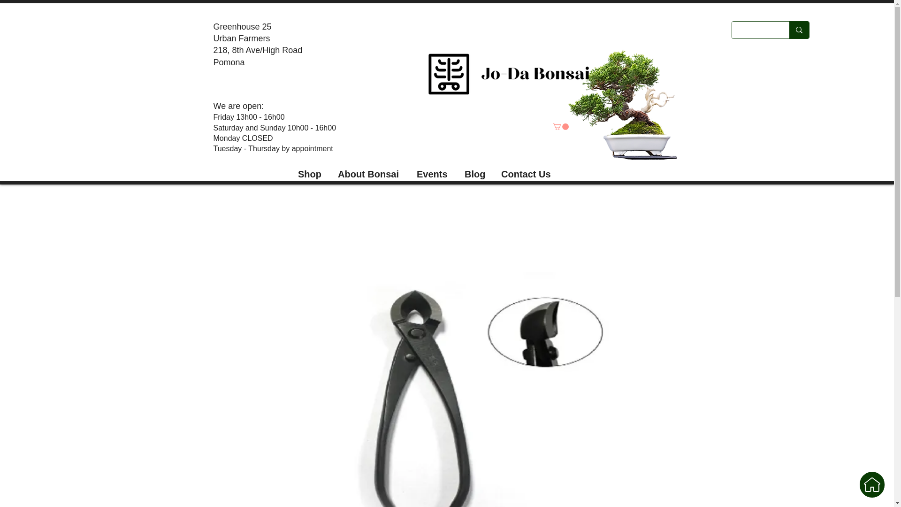 The image size is (901, 507). What do you see at coordinates (369, 169) in the screenshot?
I see `About Bonsai` at bounding box center [369, 169].